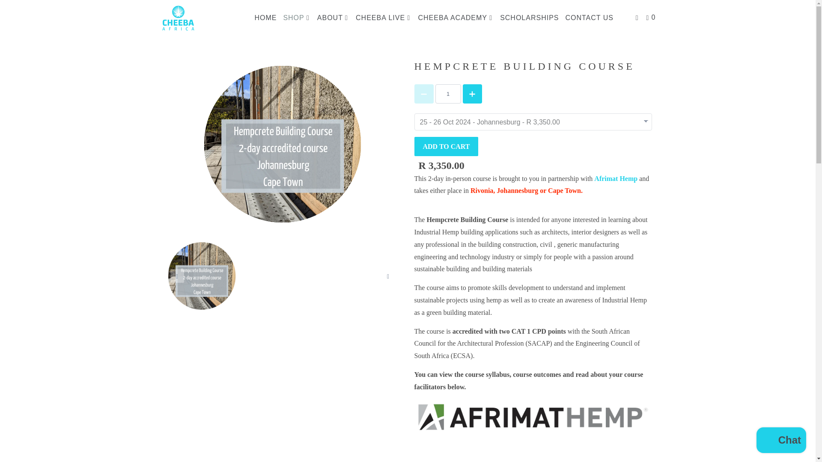 The width and height of the screenshot is (822, 462). Describe the element at coordinates (282, 385) in the screenshot. I see `vimeo-video` at that location.